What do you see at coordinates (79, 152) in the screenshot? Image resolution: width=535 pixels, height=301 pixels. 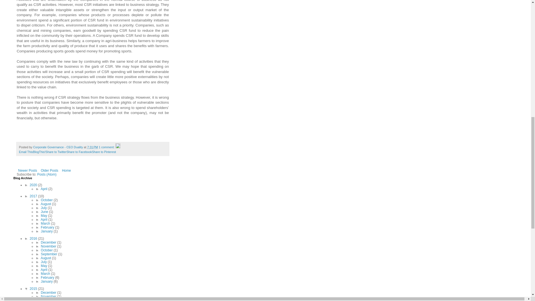 I see `Share to Facebook` at bounding box center [79, 152].